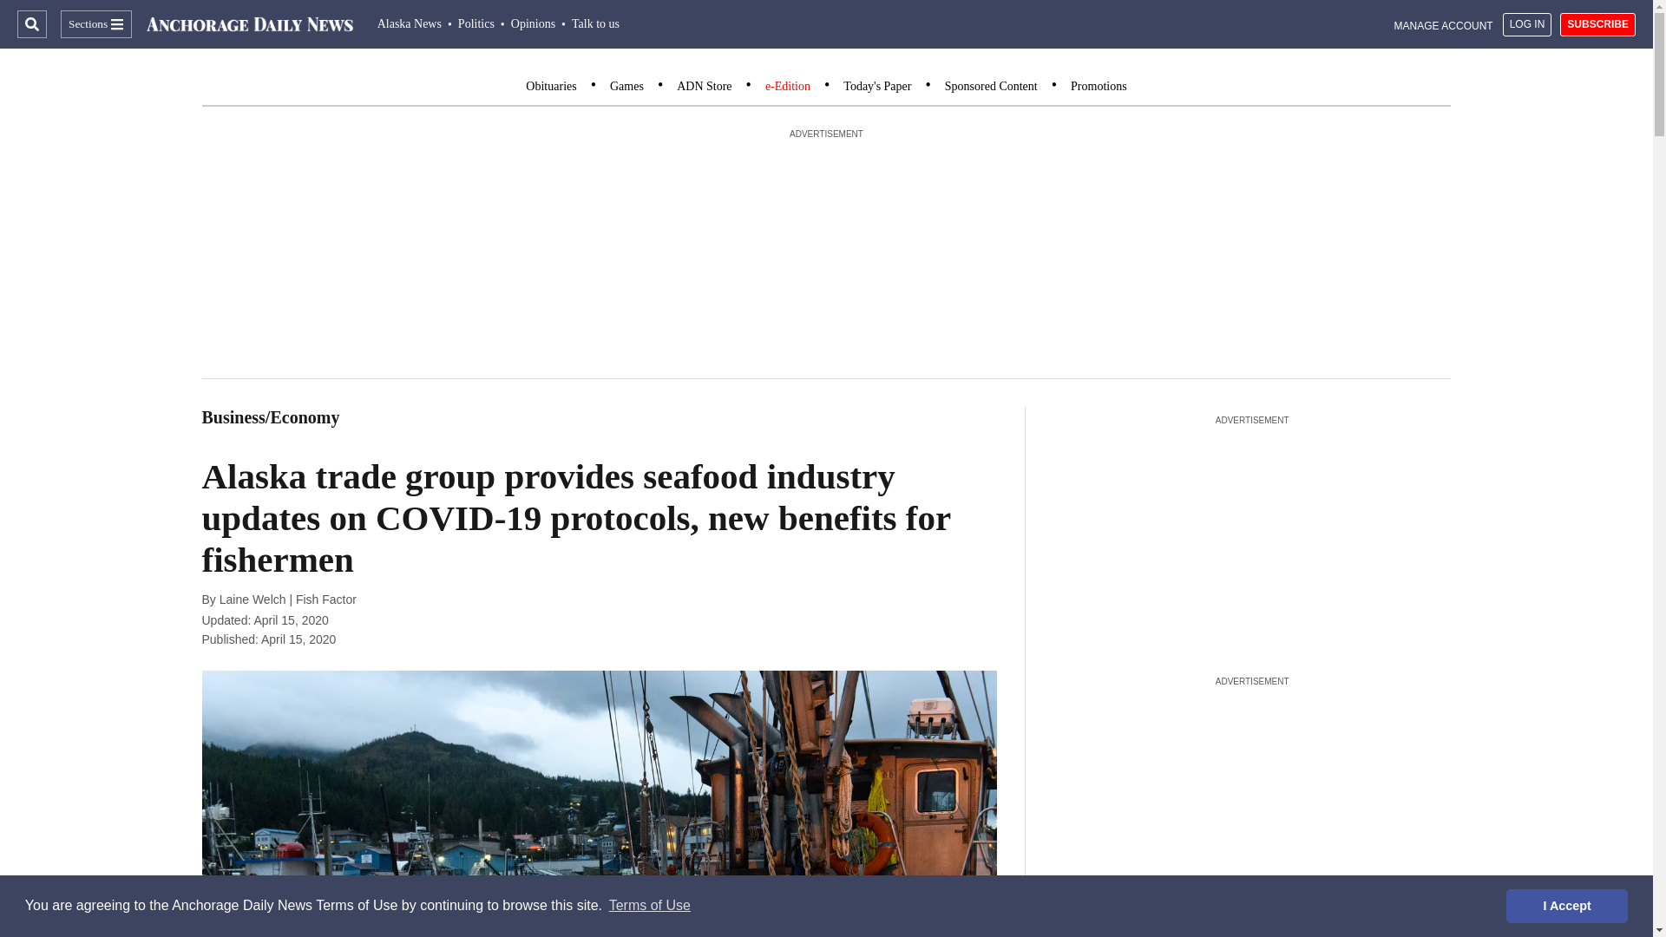 The width and height of the screenshot is (1666, 937). Describe the element at coordinates (1251, 538) in the screenshot. I see `3rd party ad content` at that location.